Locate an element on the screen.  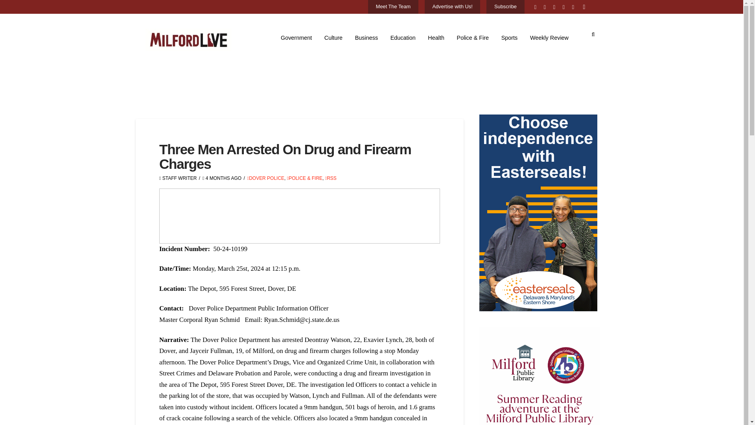
Sports is located at coordinates (510, 38).